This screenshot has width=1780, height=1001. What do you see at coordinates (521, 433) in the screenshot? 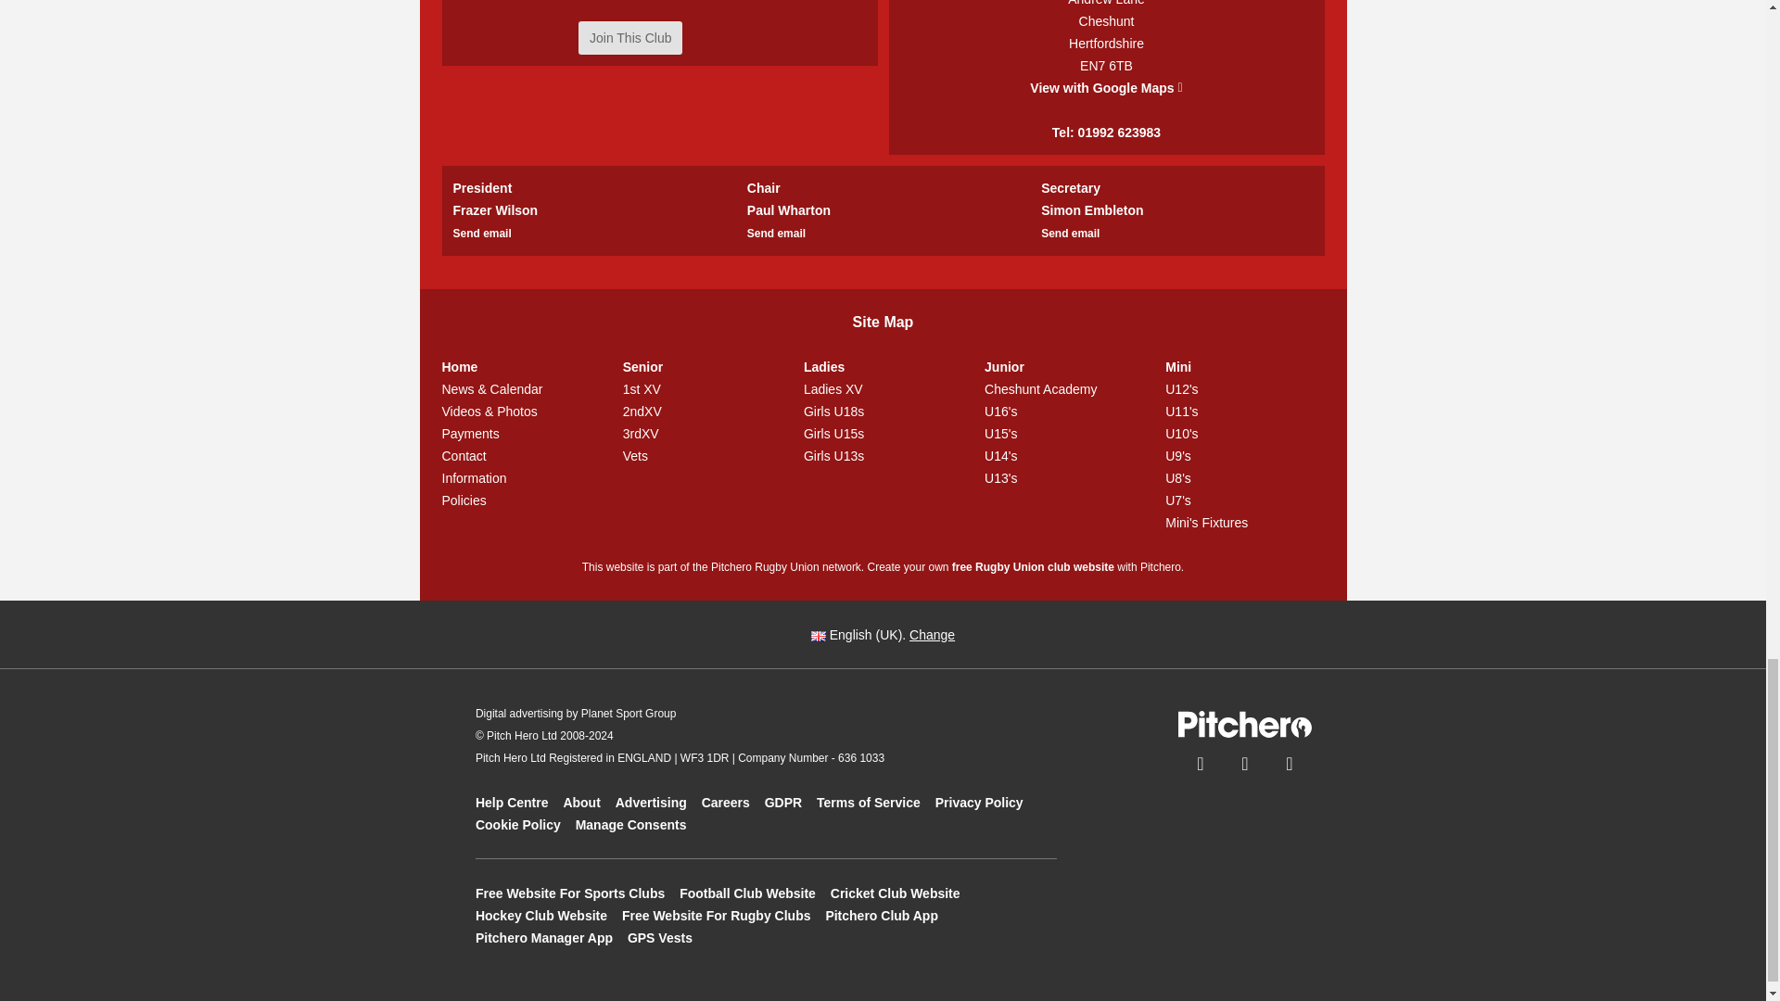
I see `Payments` at bounding box center [521, 433].